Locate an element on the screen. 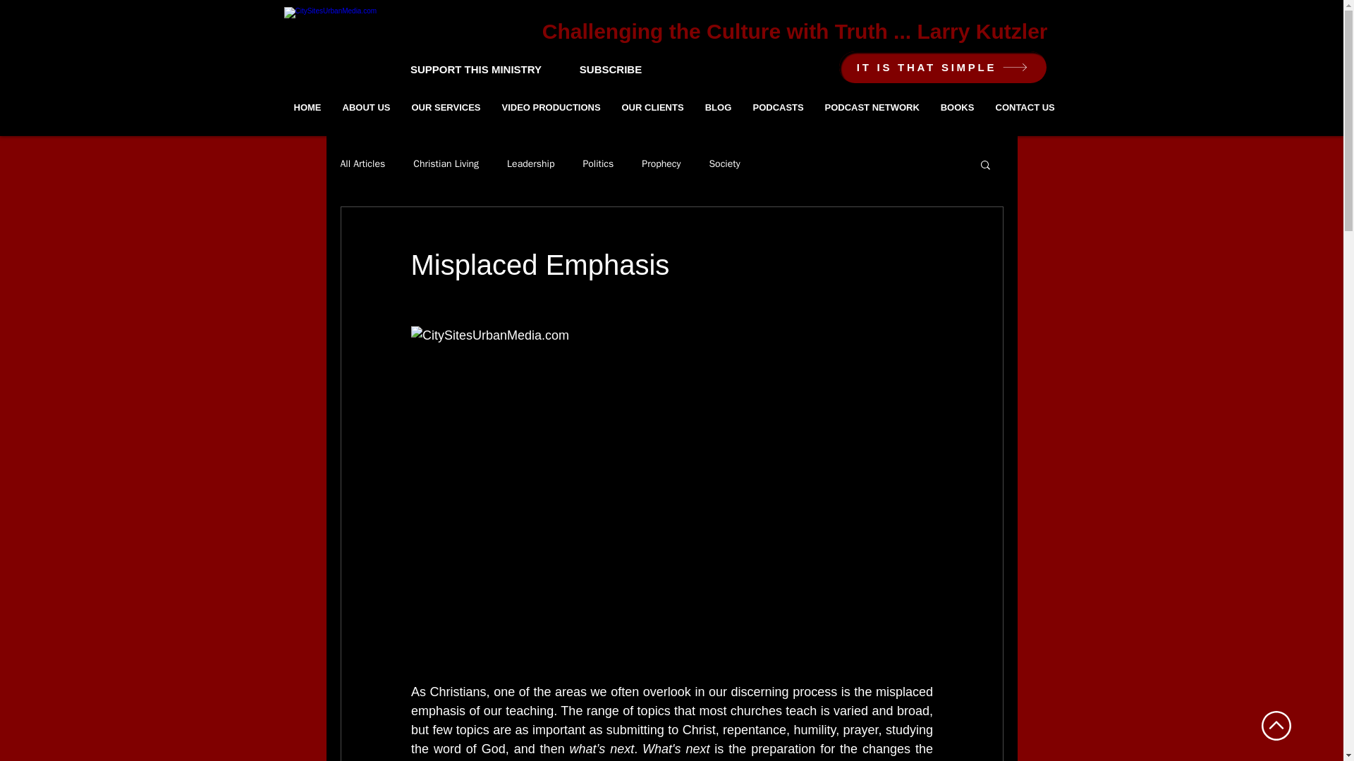   the Culture with Truth ... Larry Kutzler is located at coordinates (855, 31).